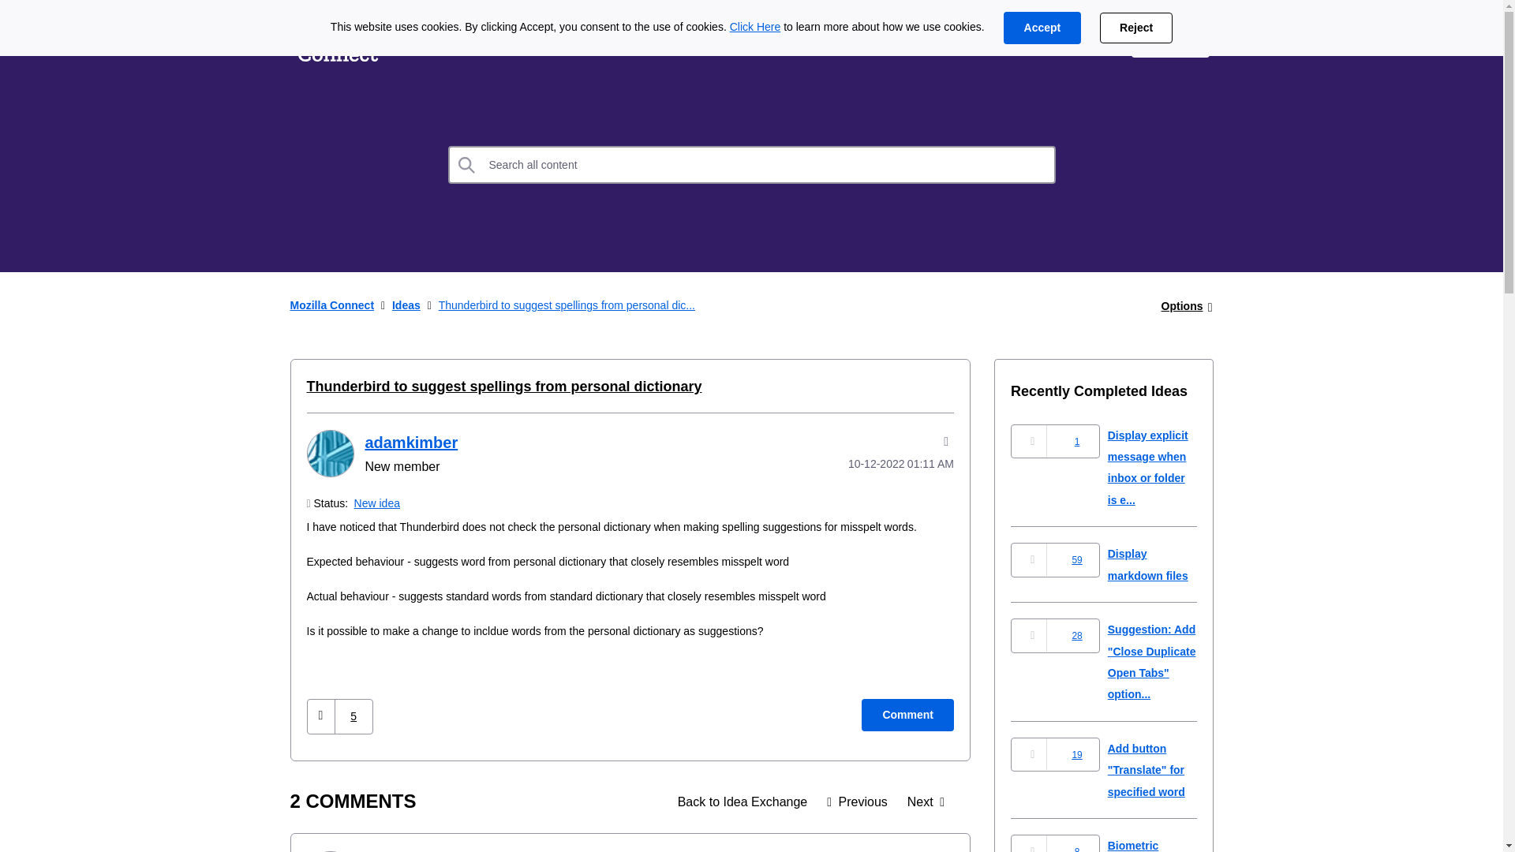  I want to click on adamkimber, so click(410, 442).